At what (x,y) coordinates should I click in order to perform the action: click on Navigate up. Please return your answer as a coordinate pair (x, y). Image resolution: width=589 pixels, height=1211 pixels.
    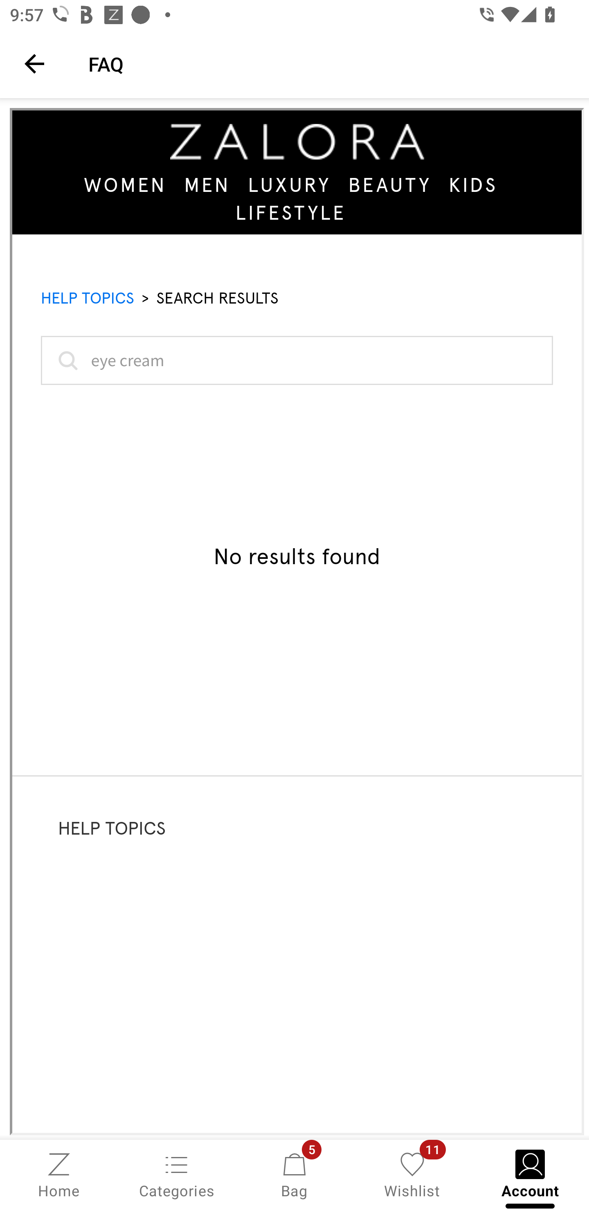
    Looking at the image, I should click on (34, 63).